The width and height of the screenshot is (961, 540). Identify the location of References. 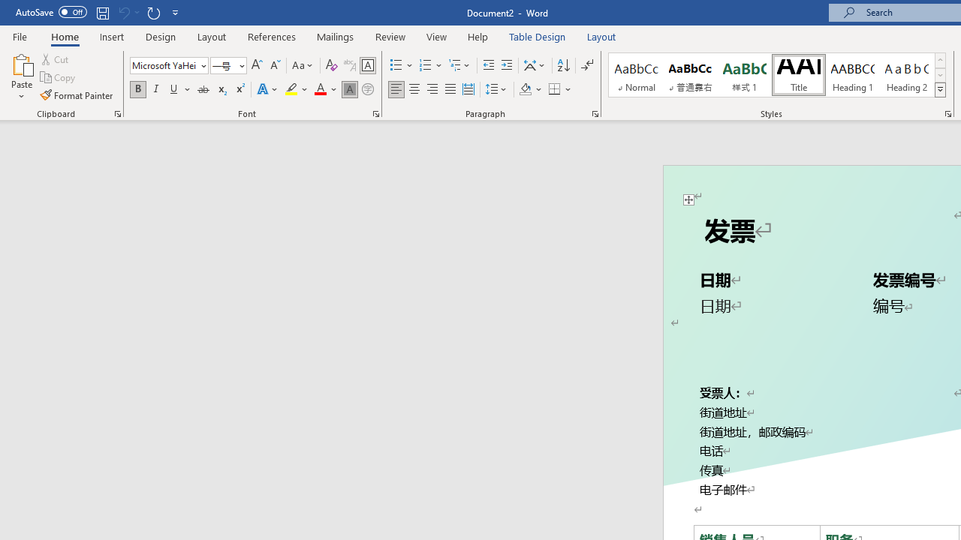
(272, 36).